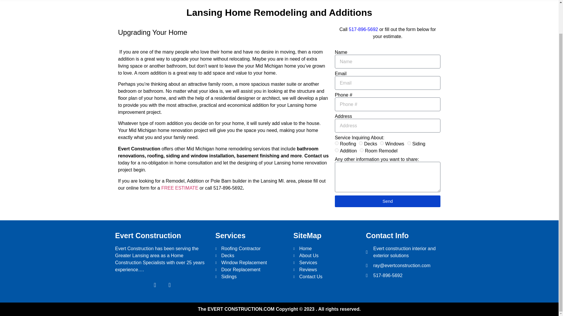  Describe the element at coordinates (251, 277) in the screenshot. I see `Sidings` at that location.